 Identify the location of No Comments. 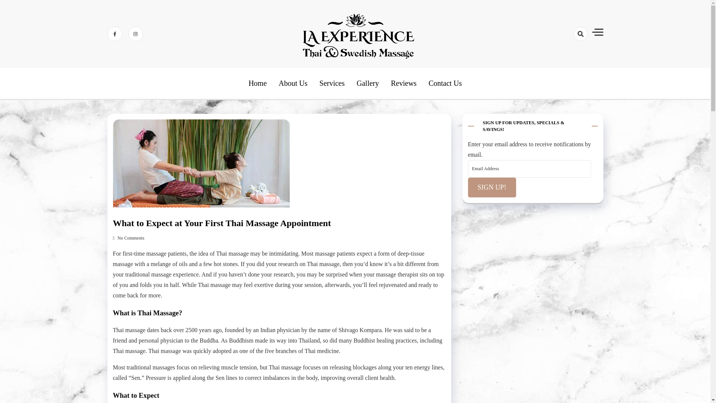
(128, 238).